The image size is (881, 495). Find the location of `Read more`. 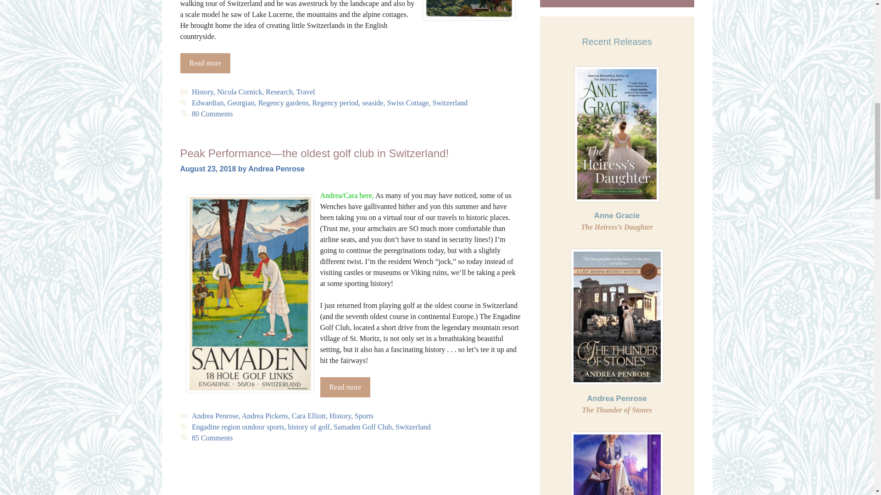

Read more is located at coordinates (205, 63).